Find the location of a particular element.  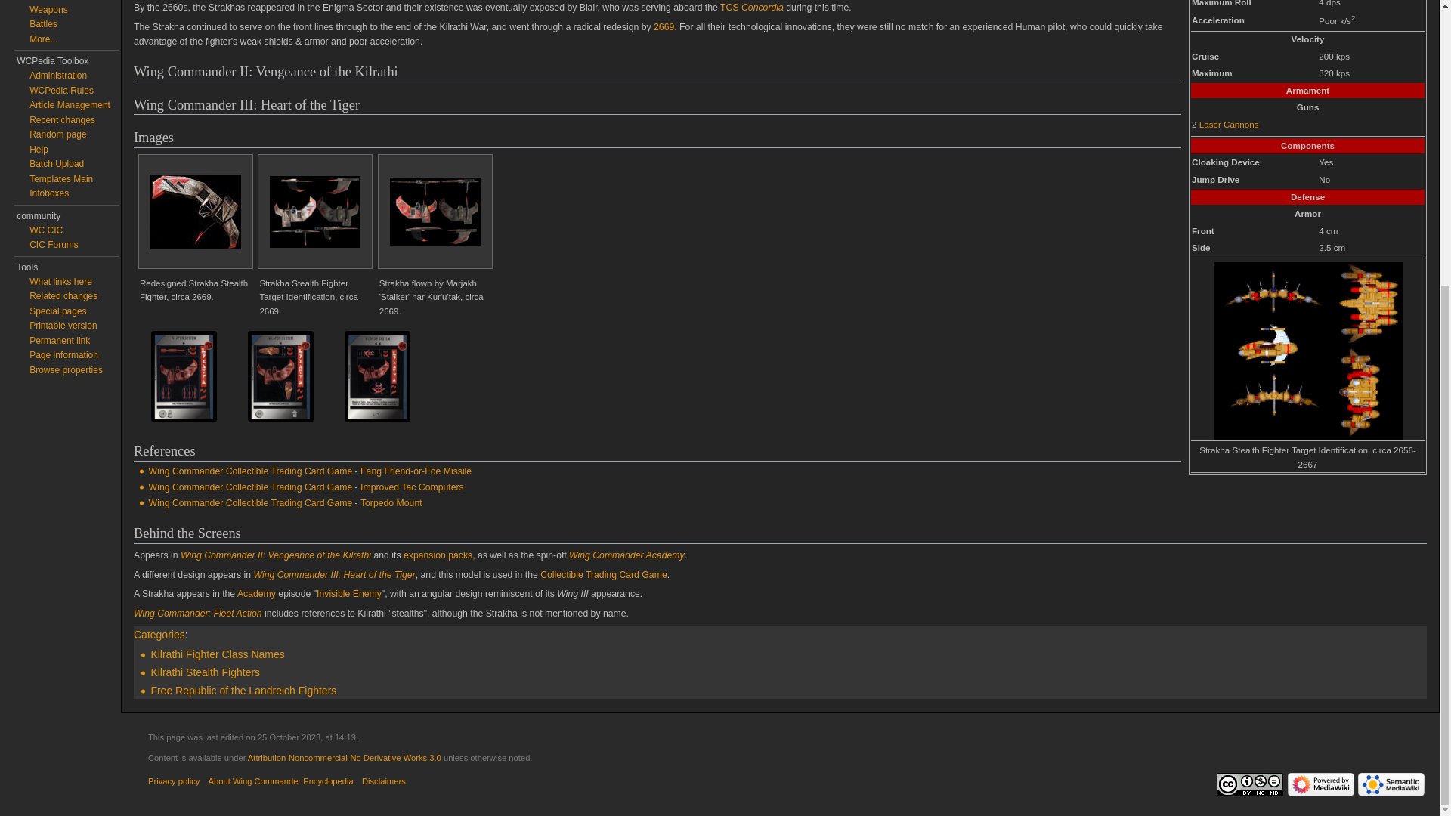

Fang Friend-or-Foe Missile is located at coordinates (416, 471).